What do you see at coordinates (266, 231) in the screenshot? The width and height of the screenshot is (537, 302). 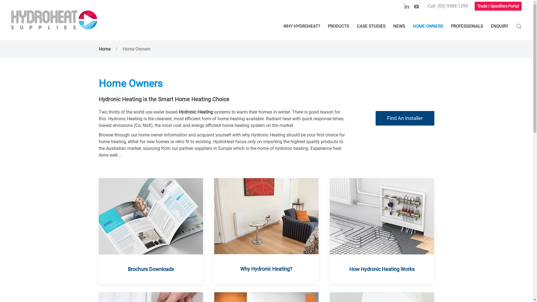 I see `Why Hydronic Heating?` at bounding box center [266, 231].